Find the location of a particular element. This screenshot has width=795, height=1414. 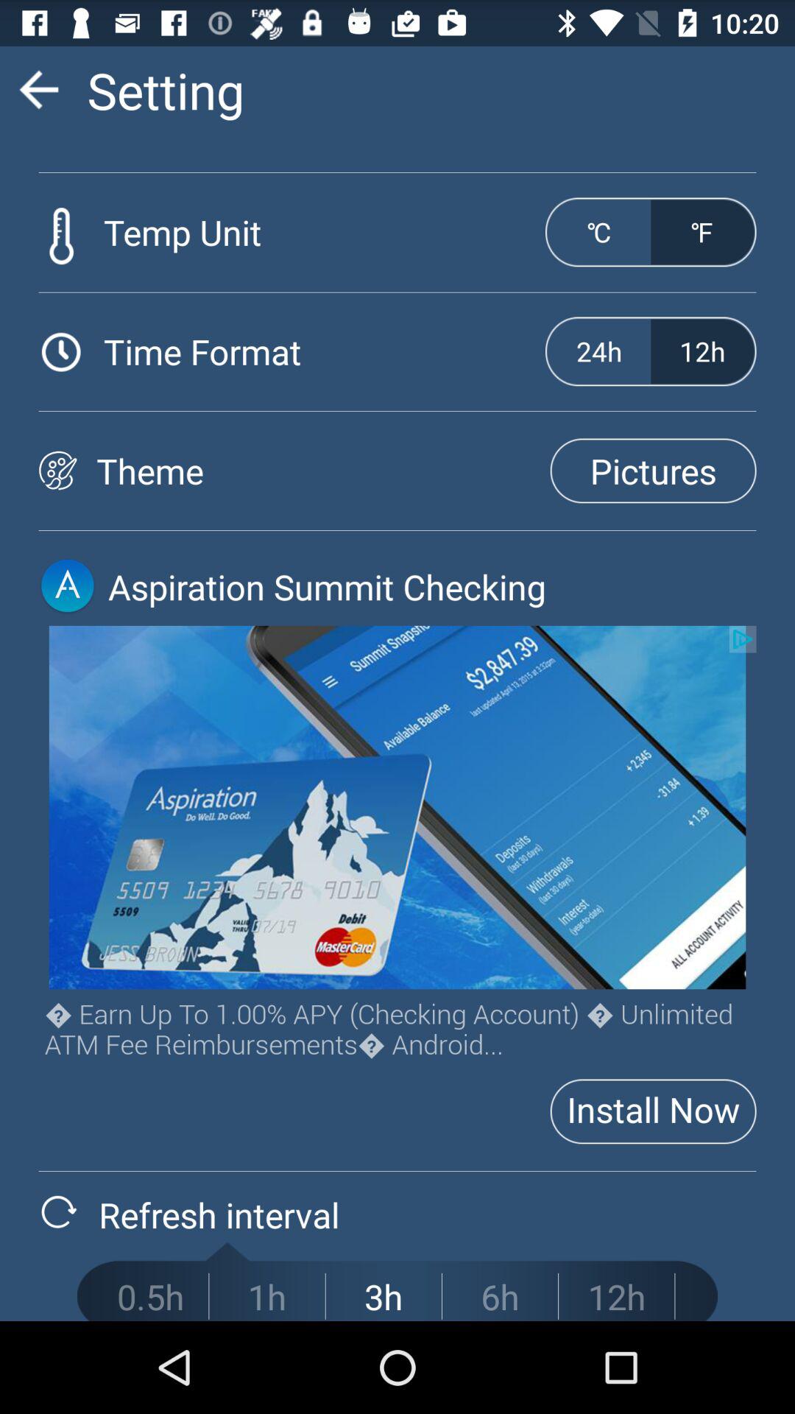

the blue colored icon shown above the image is located at coordinates (67, 586).